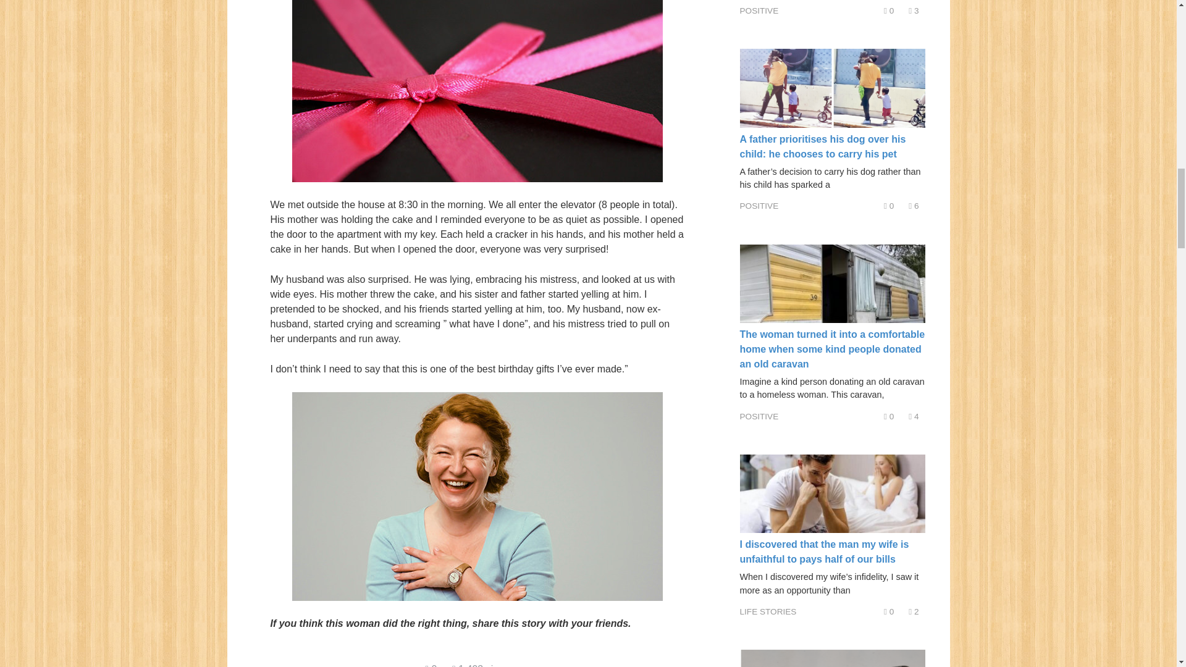  Describe the element at coordinates (913, 10) in the screenshot. I see `Views` at that location.